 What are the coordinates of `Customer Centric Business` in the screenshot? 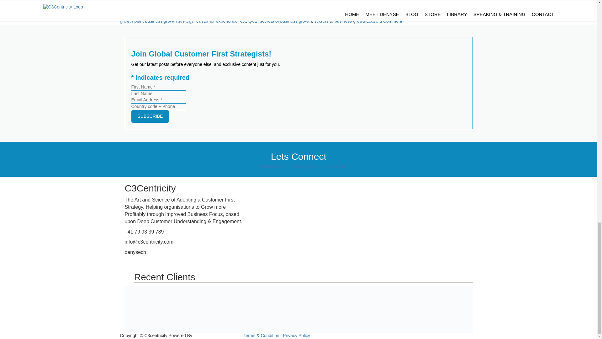 It's located at (239, 14).